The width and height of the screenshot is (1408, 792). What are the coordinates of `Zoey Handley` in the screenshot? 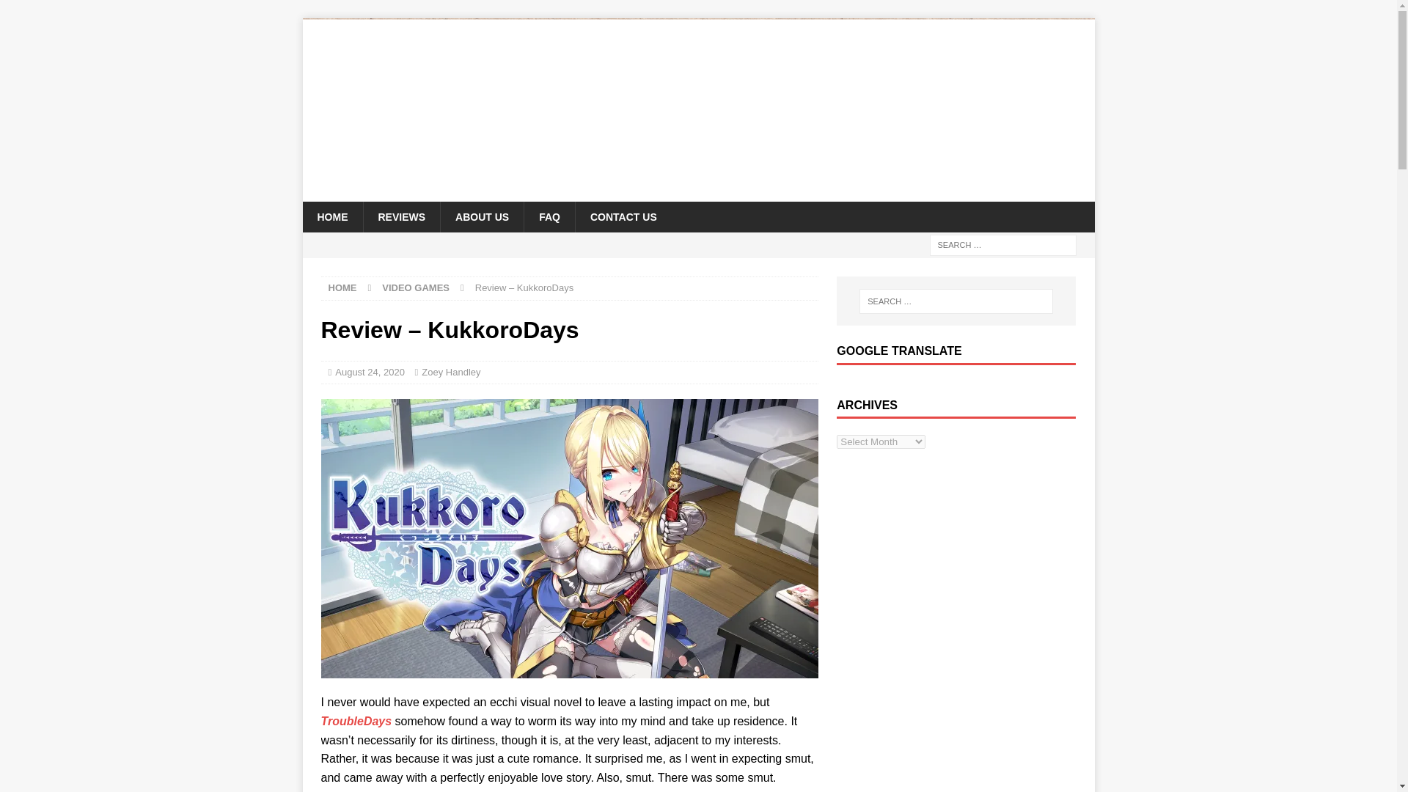 It's located at (450, 373).